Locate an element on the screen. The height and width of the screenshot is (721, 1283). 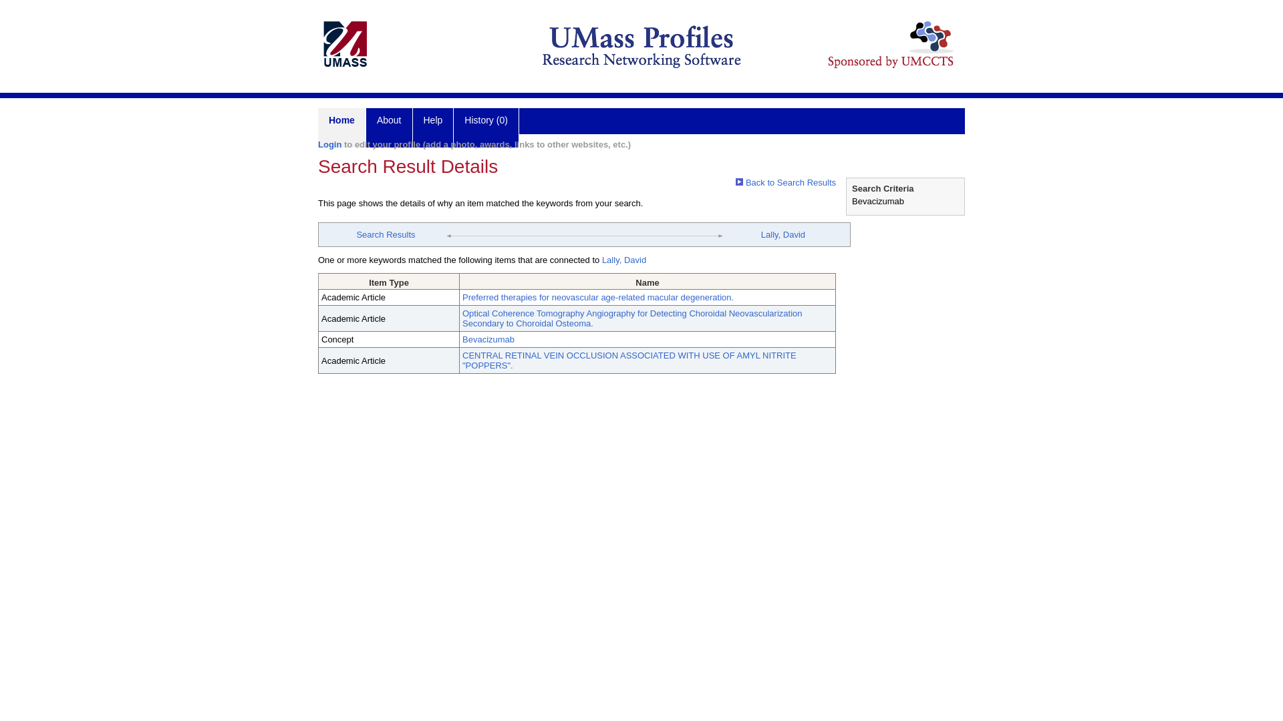
Help is located at coordinates (433, 128).